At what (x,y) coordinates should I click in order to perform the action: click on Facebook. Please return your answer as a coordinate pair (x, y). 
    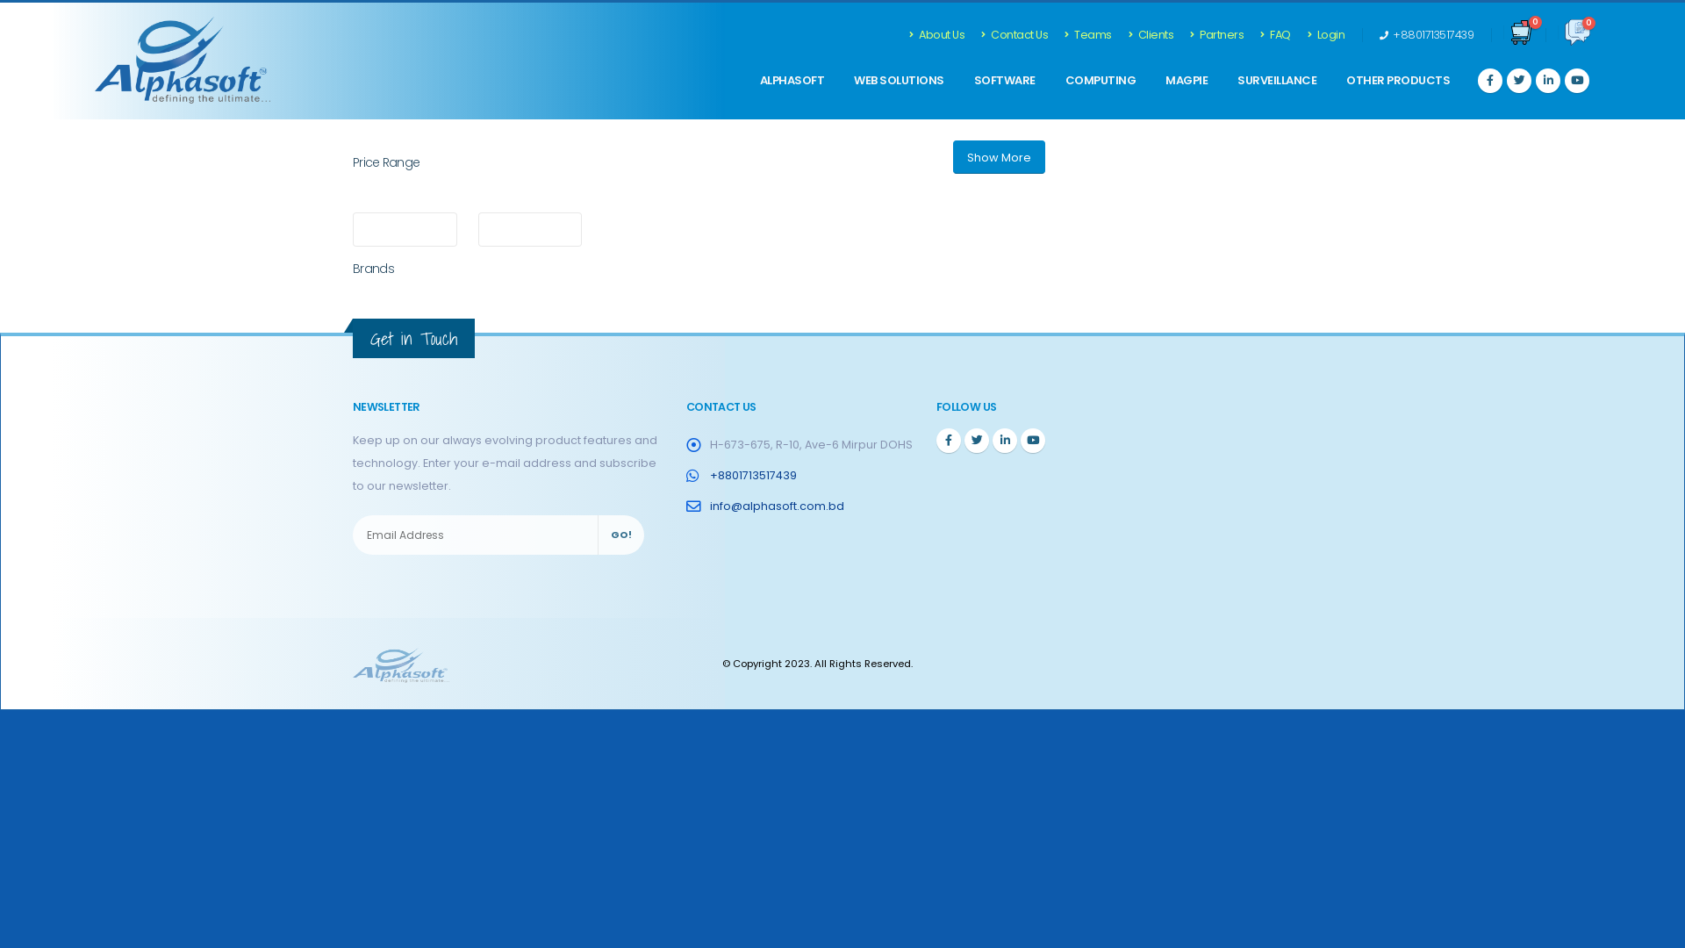
    Looking at the image, I should click on (1490, 81).